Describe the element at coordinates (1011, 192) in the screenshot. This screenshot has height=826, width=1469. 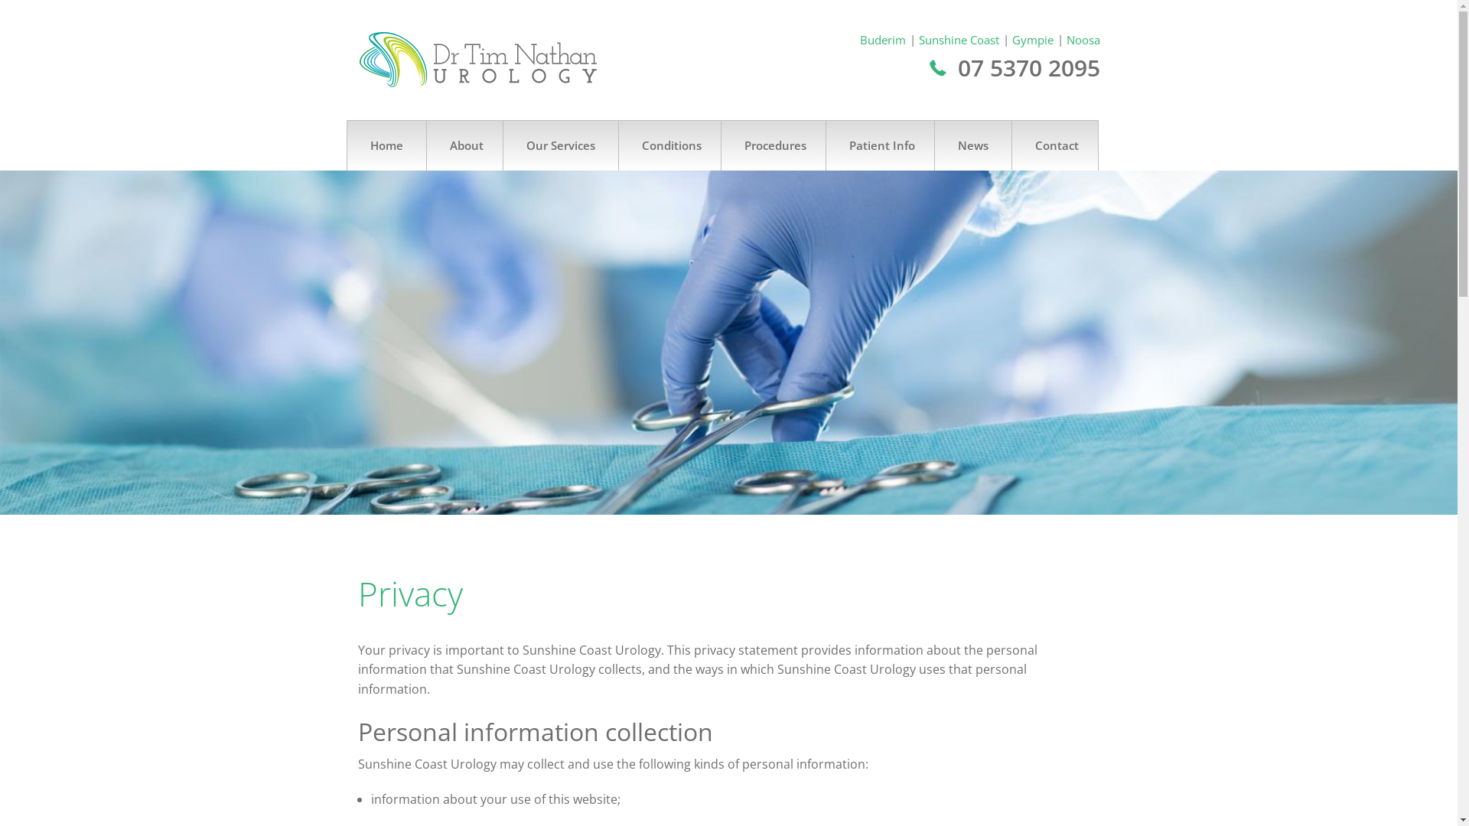
I see `Contact Us` at that location.